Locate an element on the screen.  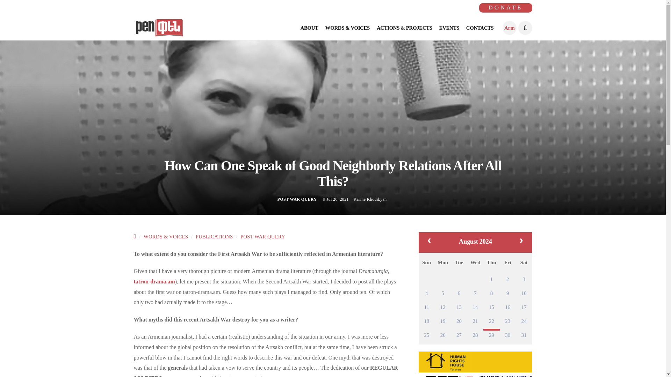
Karine Khodikyan is located at coordinates (370, 199).